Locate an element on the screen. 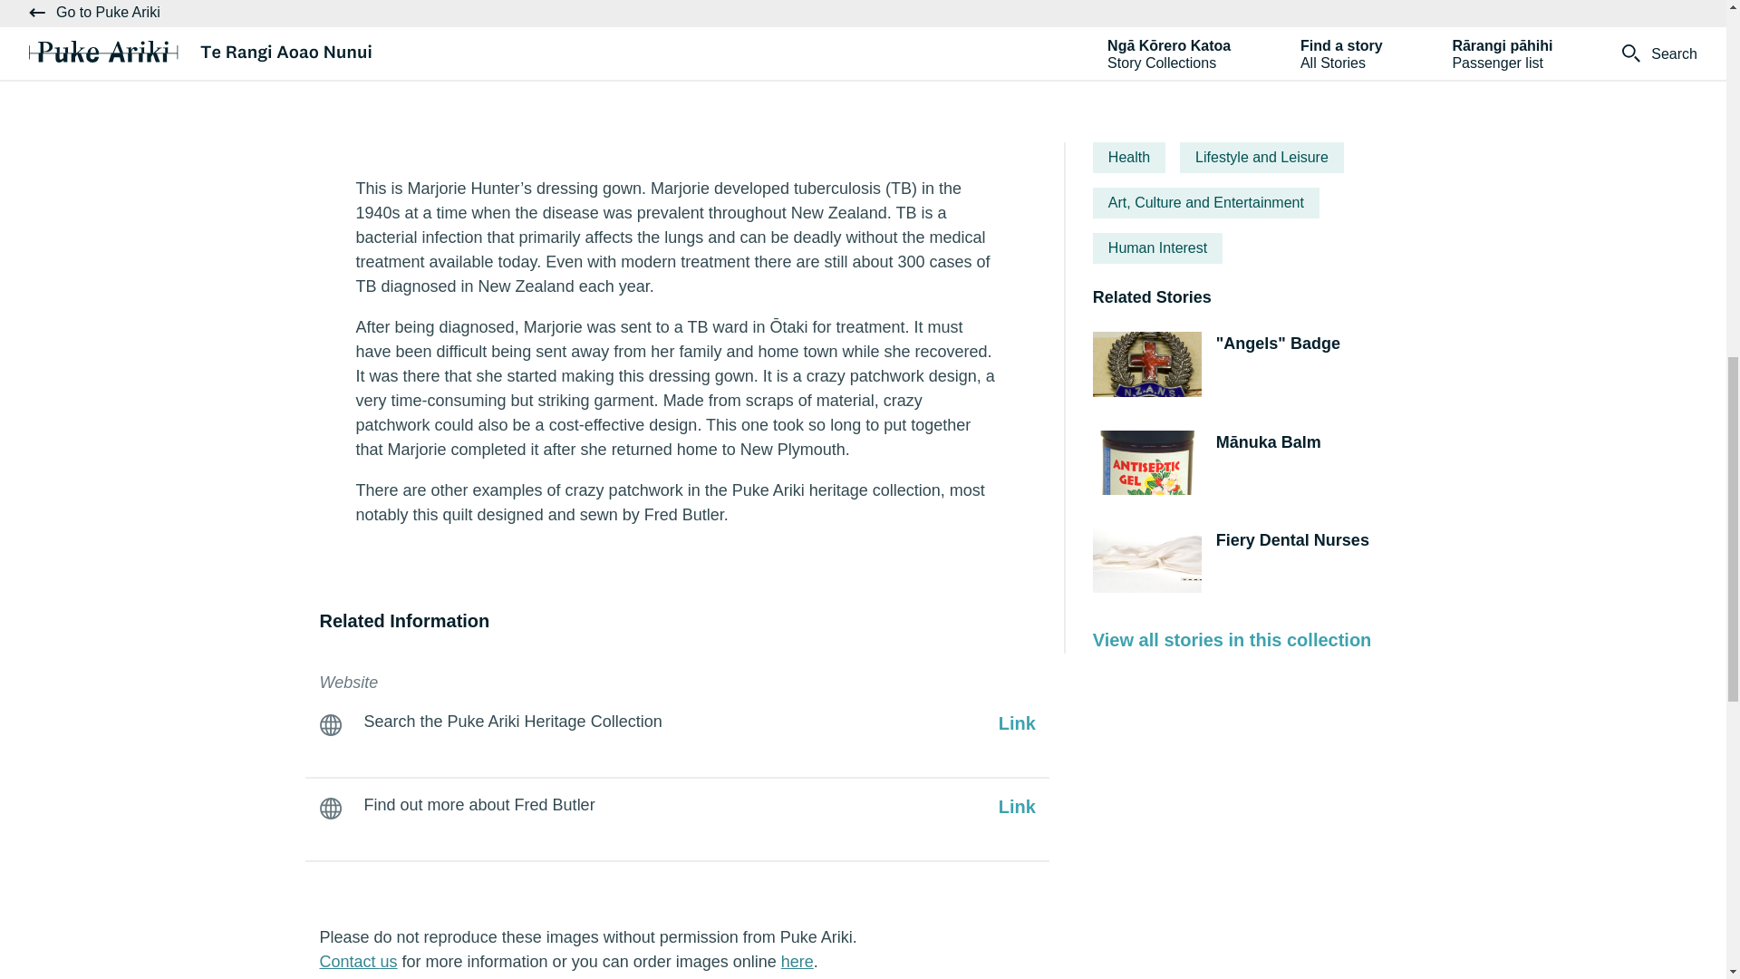 The width and height of the screenshot is (1740, 979). Lifestyle and Leisure is located at coordinates (1261, 158).